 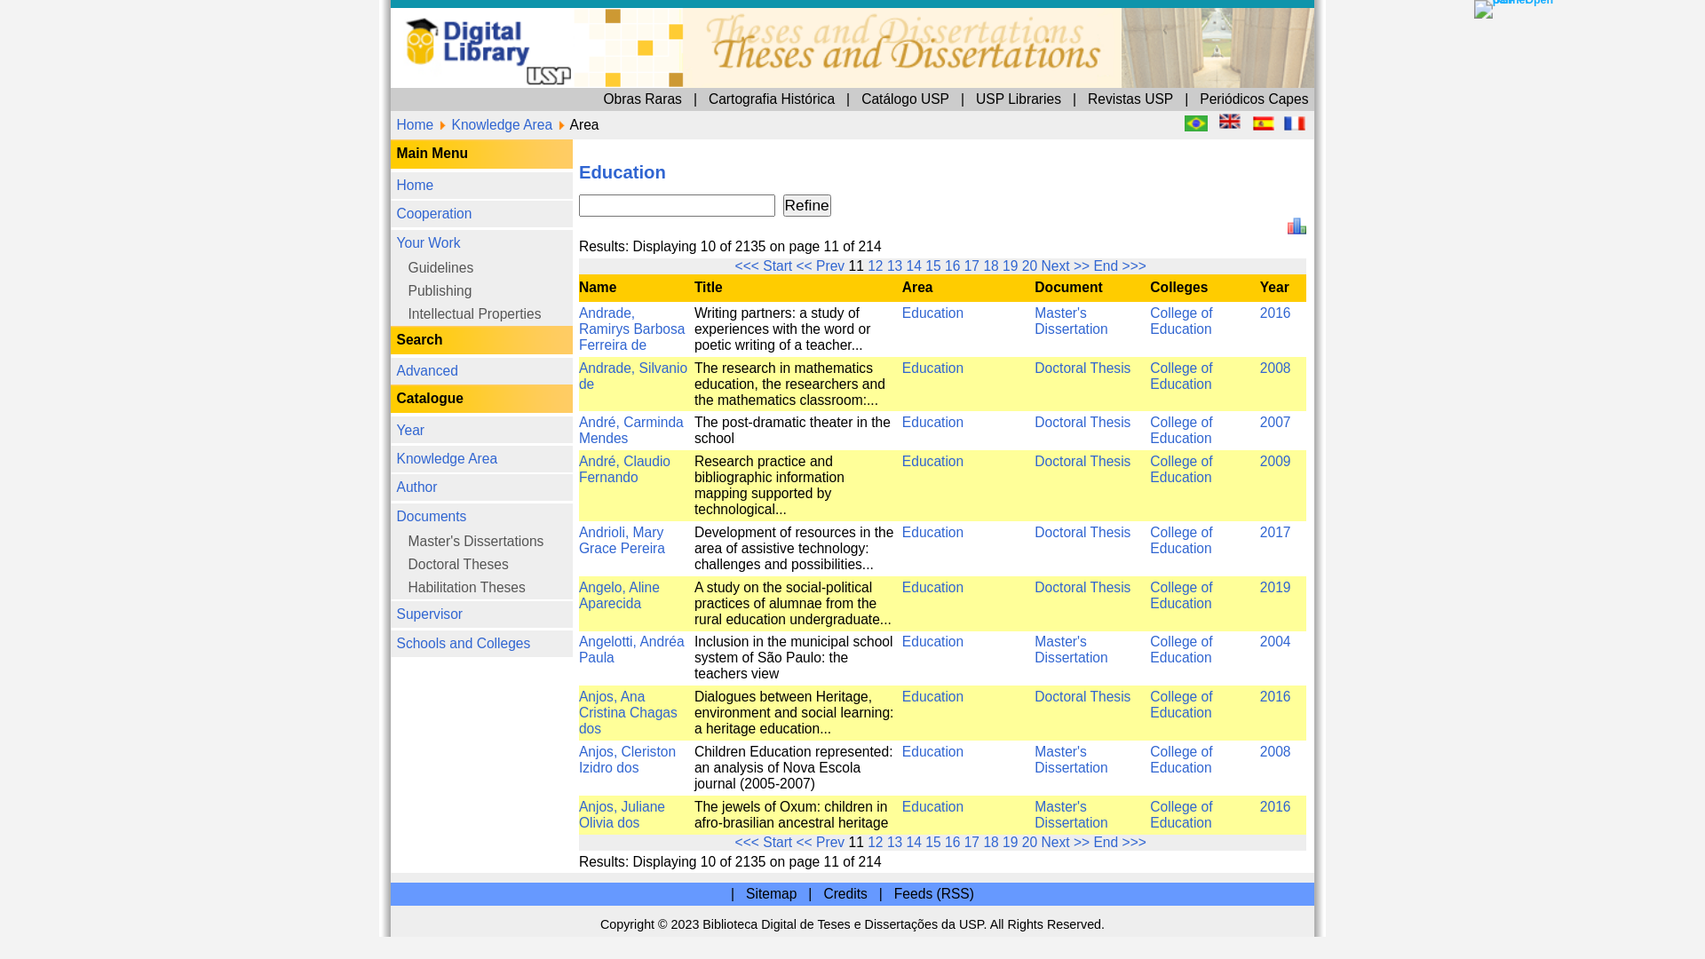 What do you see at coordinates (908, 584) in the screenshot?
I see `College of Education` at bounding box center [908, 584].